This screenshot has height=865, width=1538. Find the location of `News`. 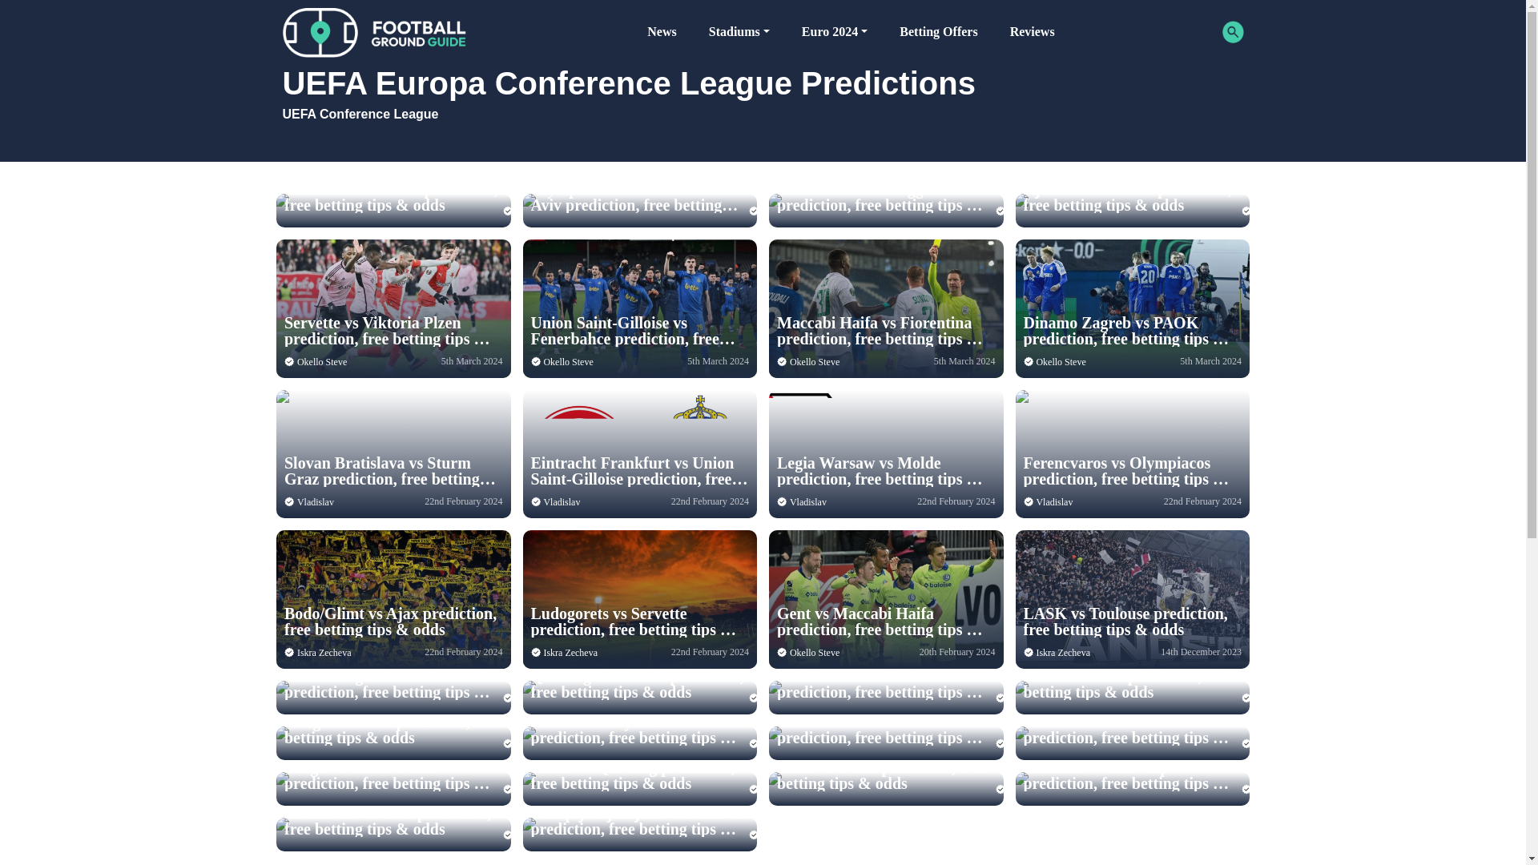

News is located at coordinates (662, 32).